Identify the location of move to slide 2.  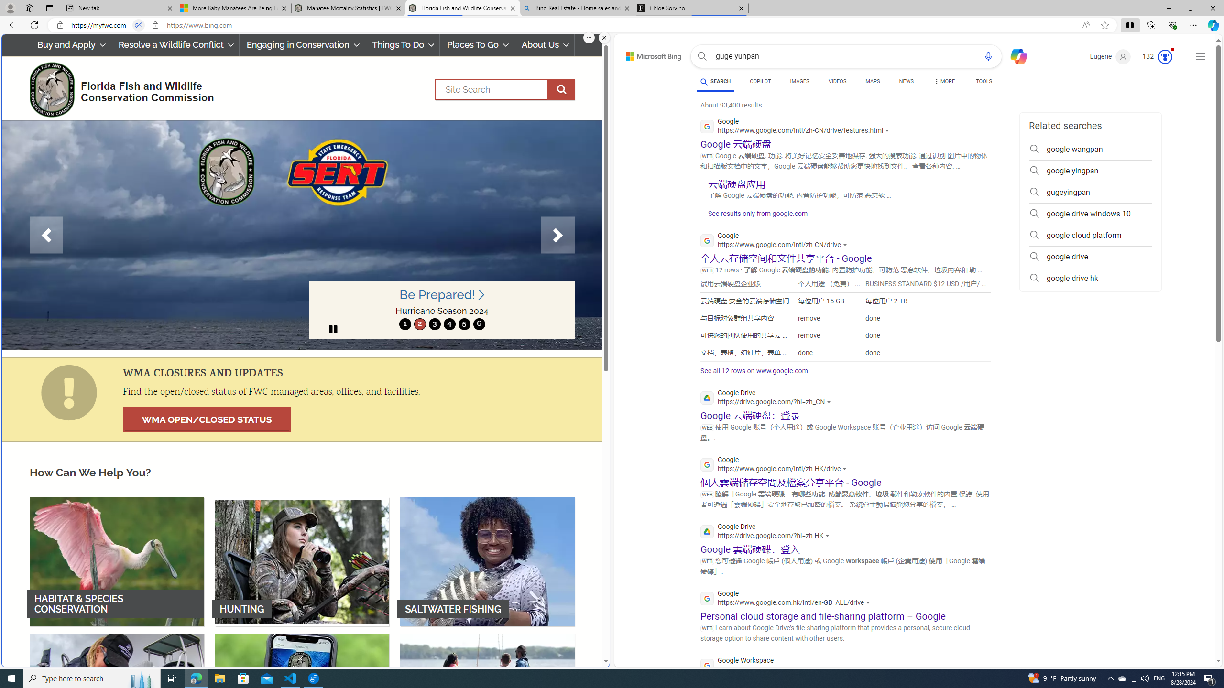
(420, 324).